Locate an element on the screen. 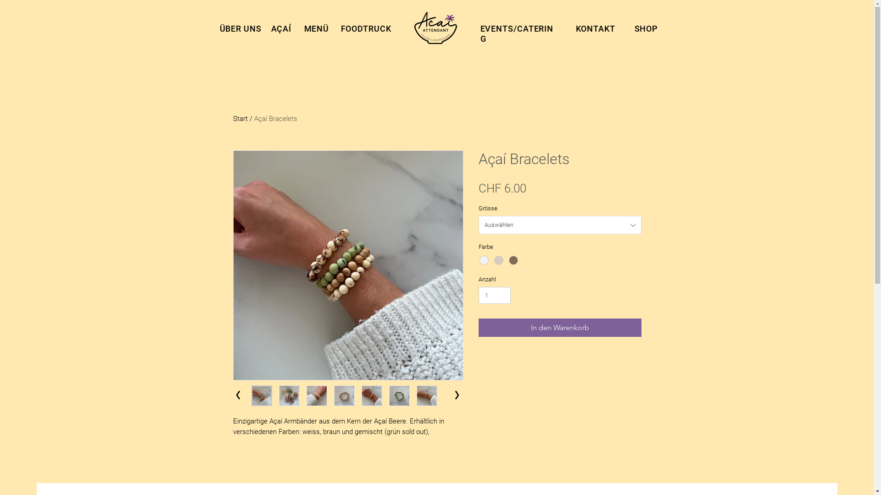 This screenshot has height=495, width=881. Start is located at coordinates (240, 119).